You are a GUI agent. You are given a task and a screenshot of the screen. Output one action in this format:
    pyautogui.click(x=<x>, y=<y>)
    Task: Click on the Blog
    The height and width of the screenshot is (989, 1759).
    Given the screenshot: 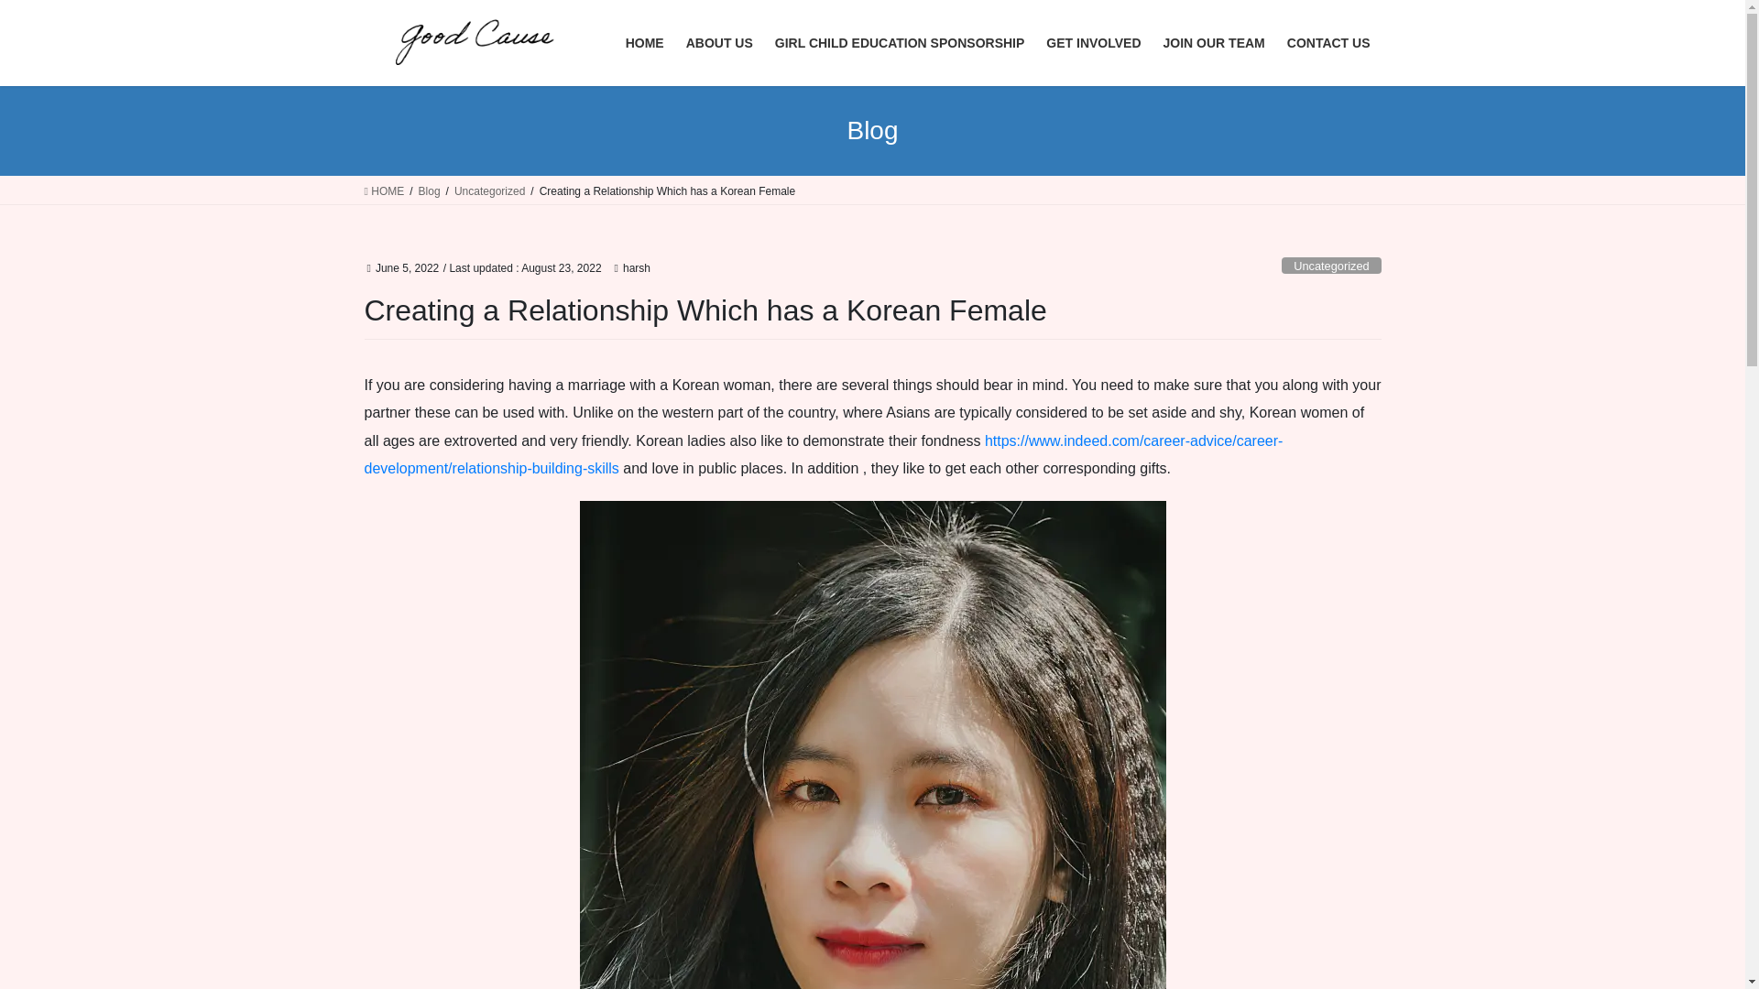 What is the action you would take?
    pyautogui.click(x=429, y=190)
    